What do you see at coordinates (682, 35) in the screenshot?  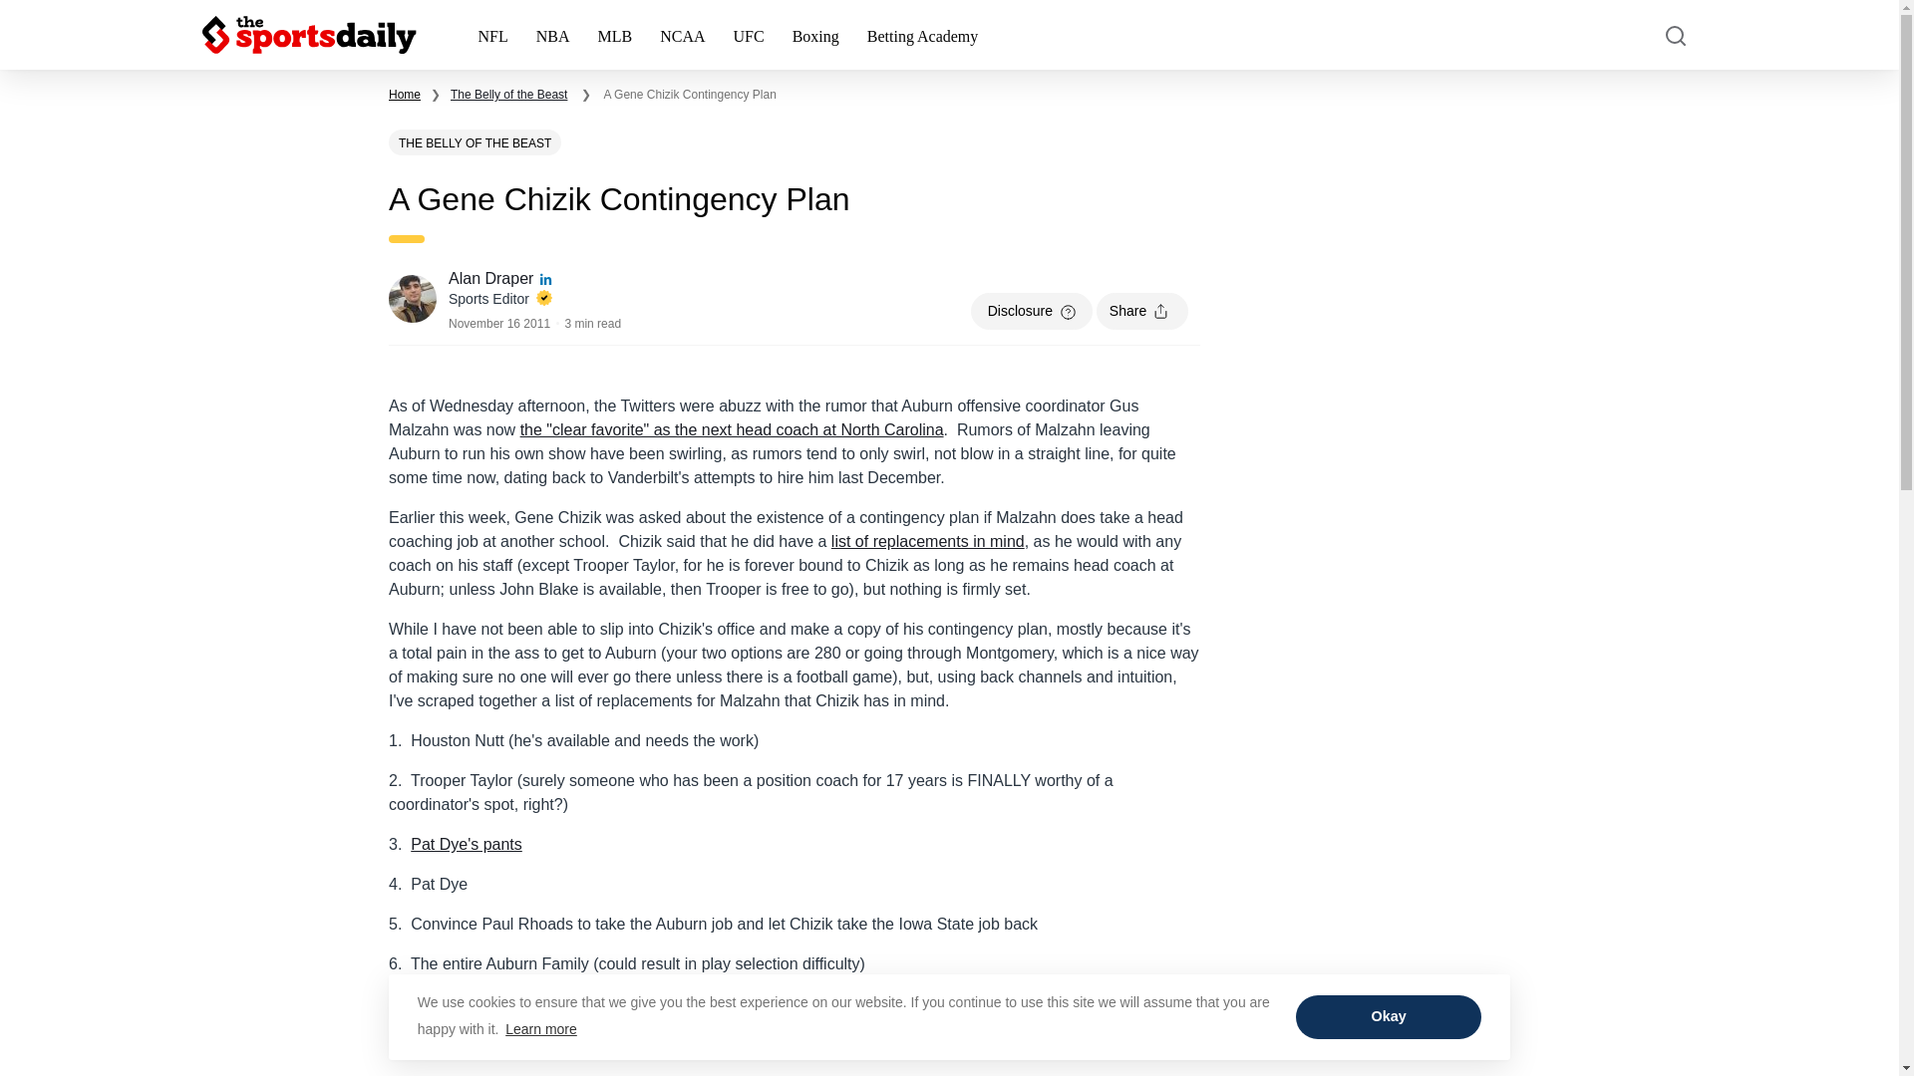 I see `NCAA` at bounding box center [682, 35].